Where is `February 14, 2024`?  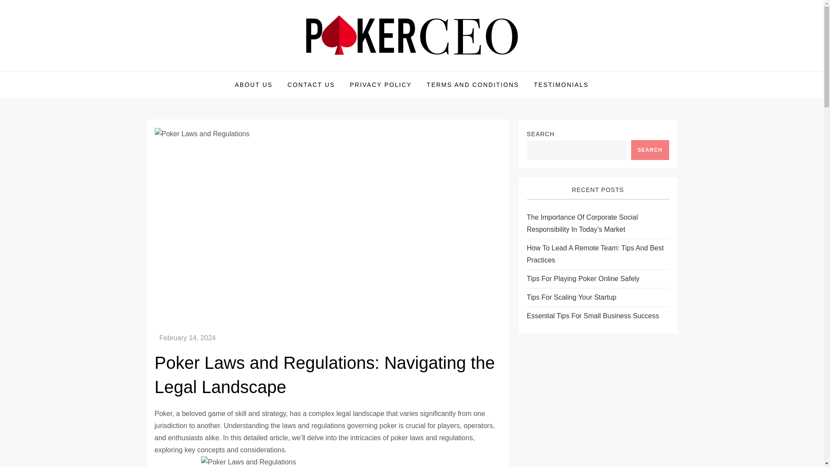 February 14, 2024 is located at coordinates (188, 337).